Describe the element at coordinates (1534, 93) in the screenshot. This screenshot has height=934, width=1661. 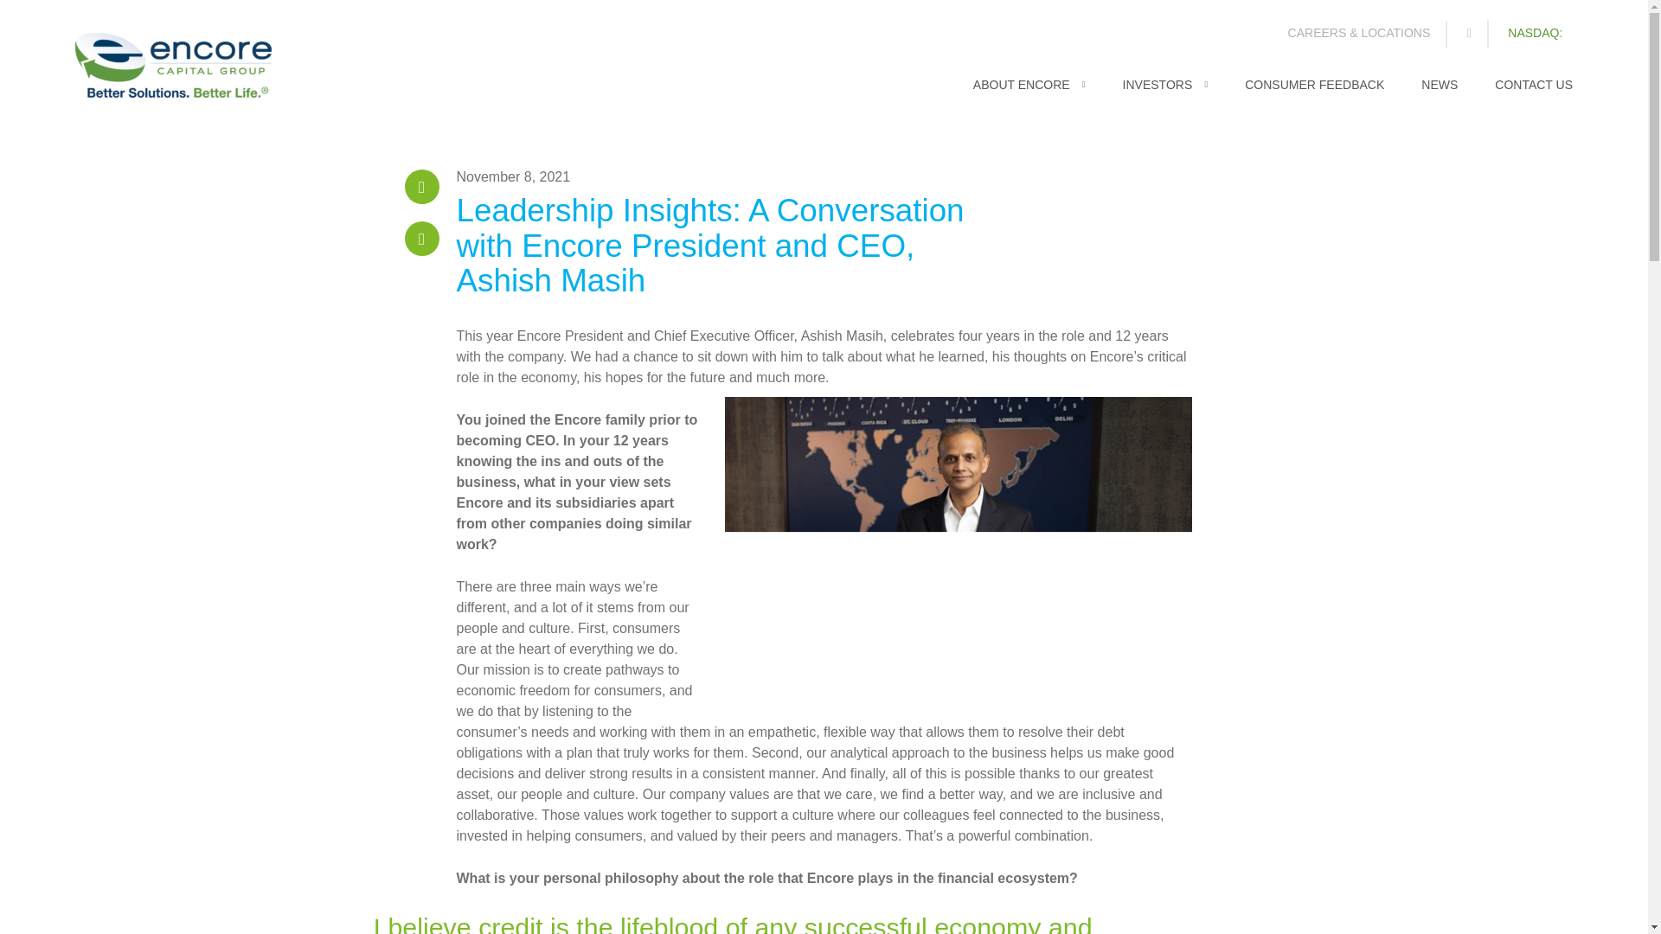
I see `CONTACT US` at that location.